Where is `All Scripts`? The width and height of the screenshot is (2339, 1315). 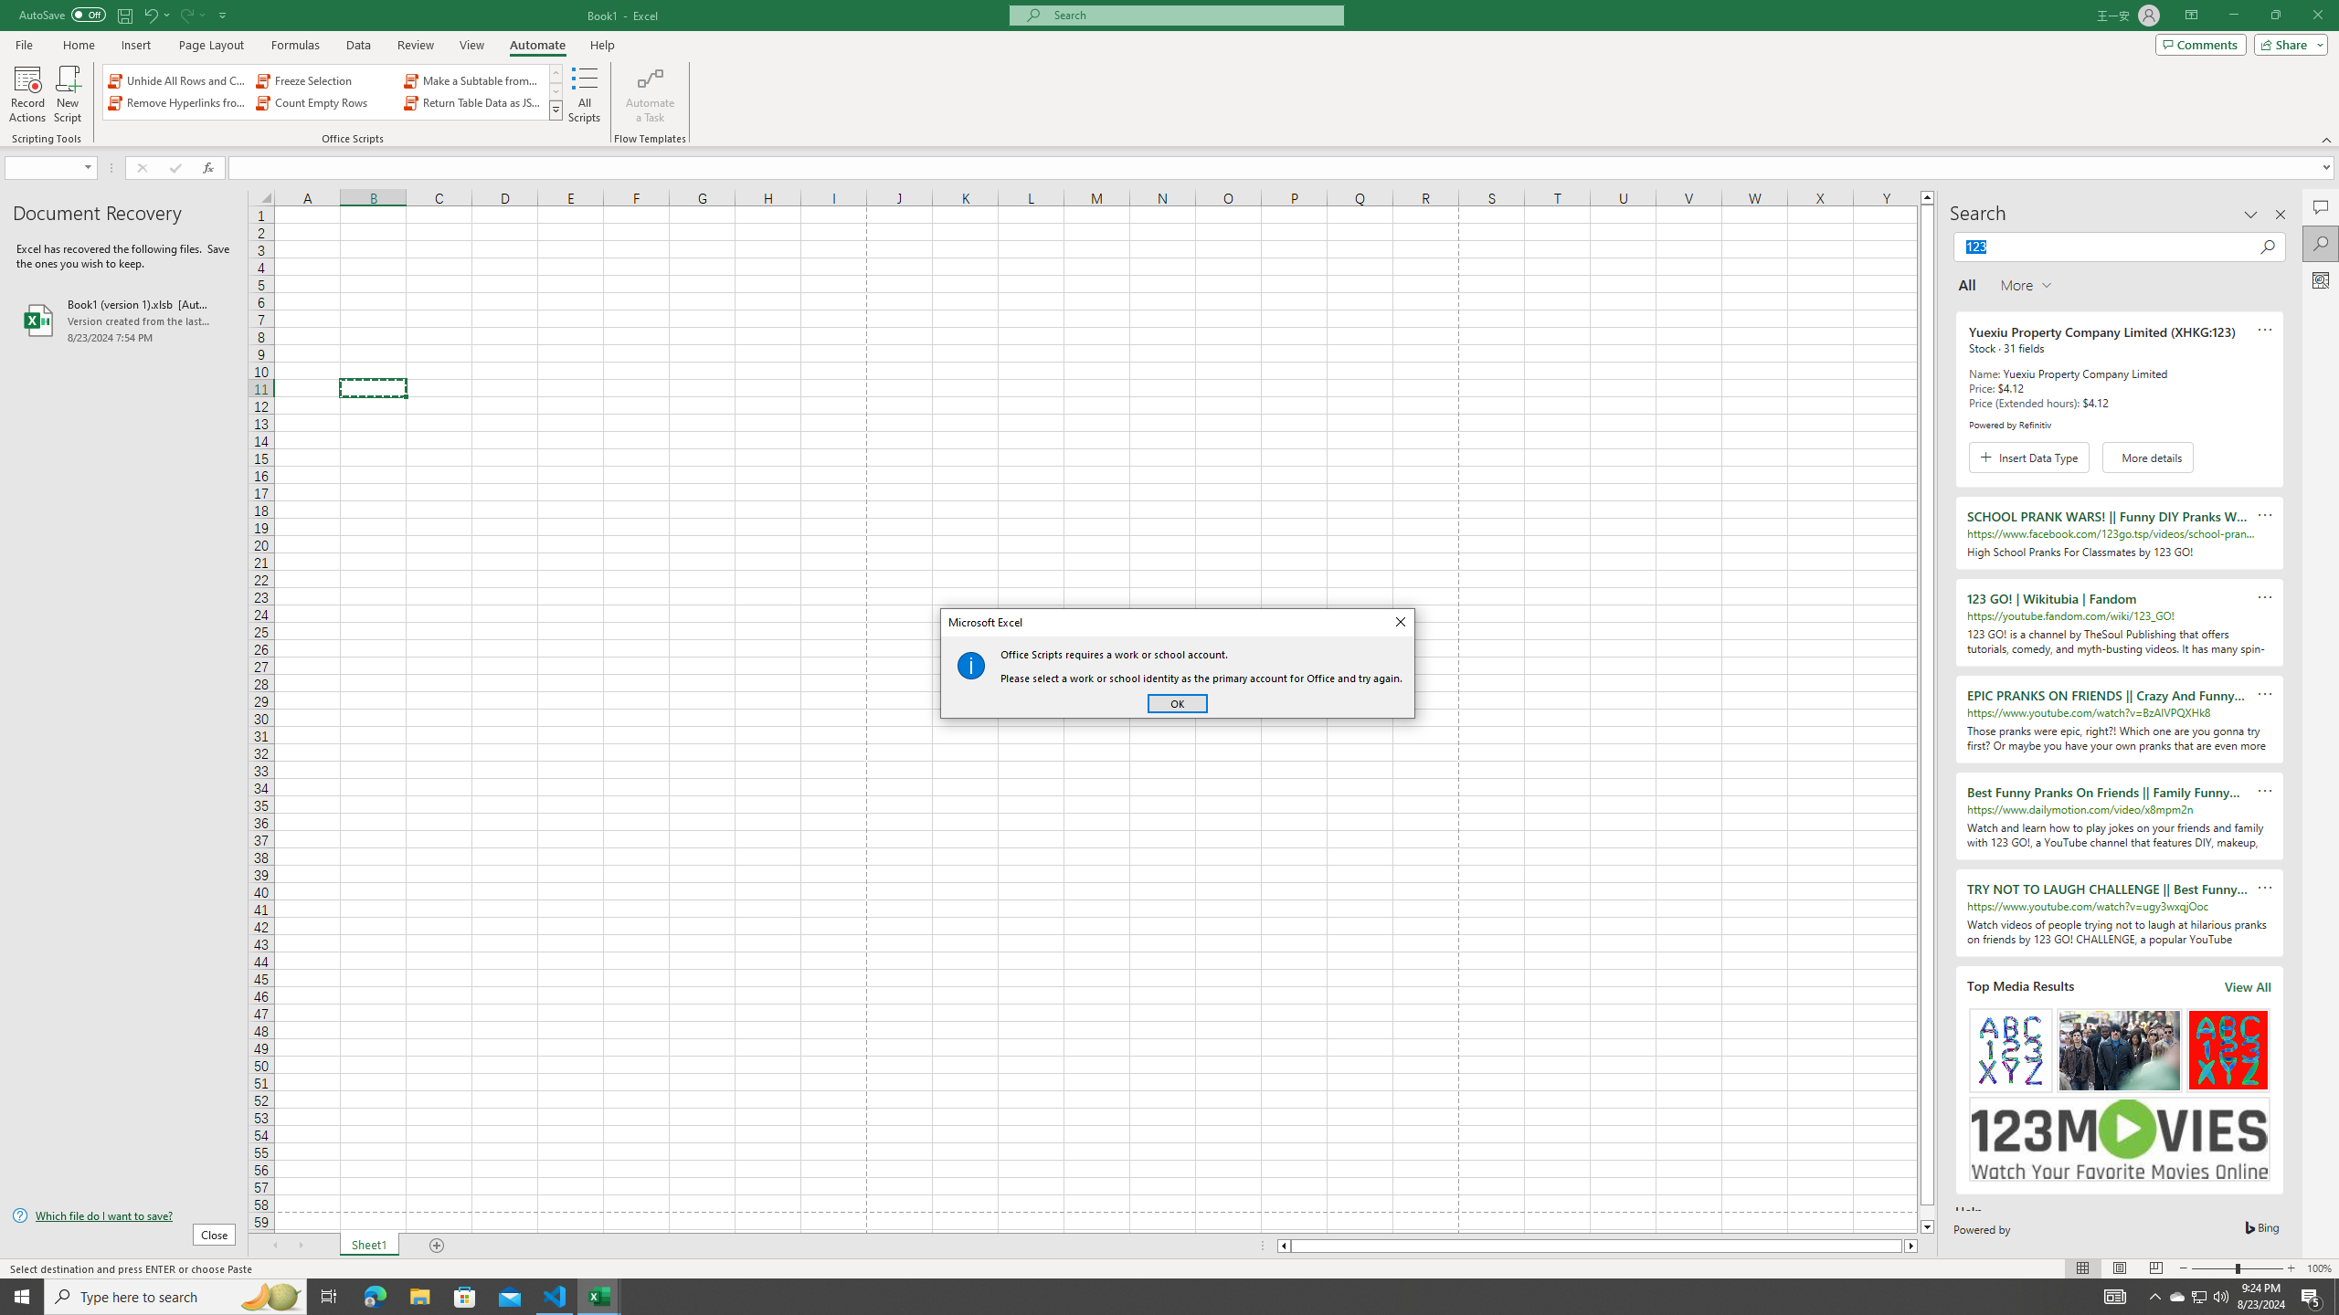
All Scripts is located at coordinates (585, 94).